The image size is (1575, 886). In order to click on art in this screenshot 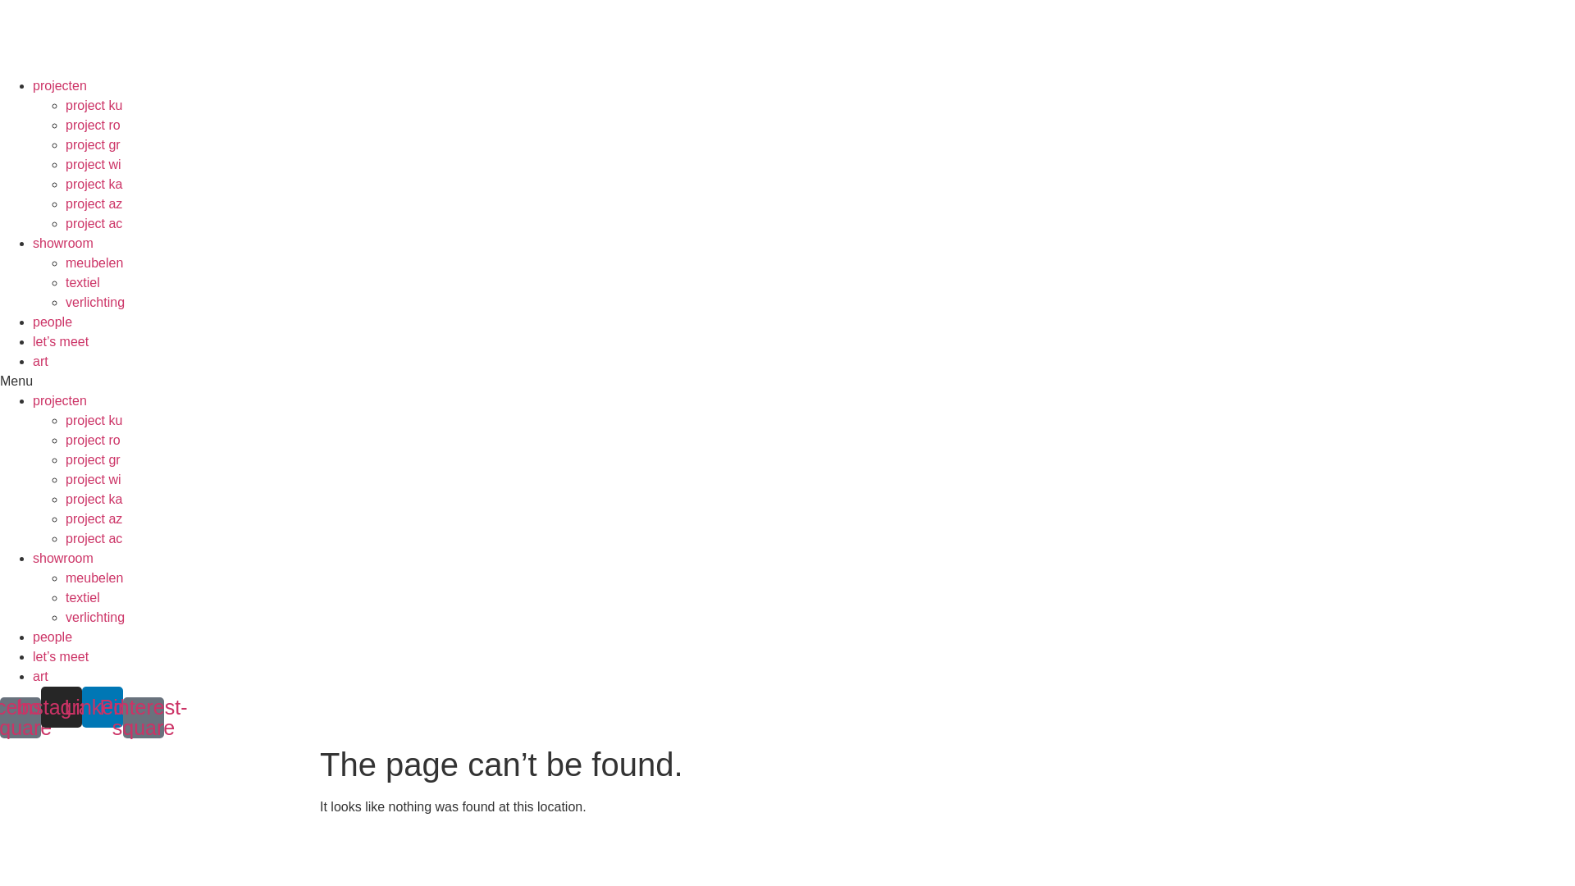, I will do `click(41, 361)`.